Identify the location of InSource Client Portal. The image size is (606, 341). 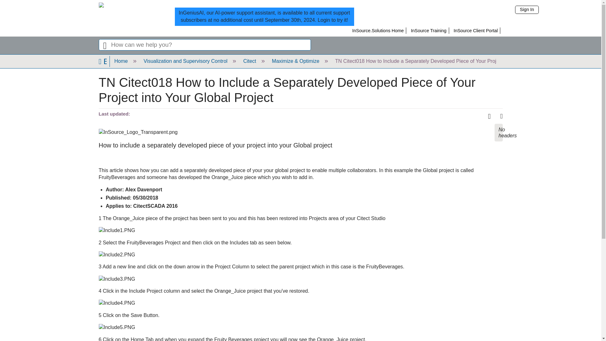
(475, 30).